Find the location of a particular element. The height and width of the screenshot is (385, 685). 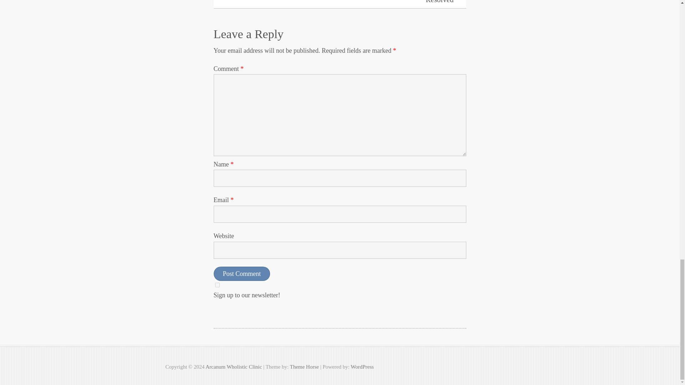

Arcanum Wholistic Clinic is located at coordinates (233, 366).